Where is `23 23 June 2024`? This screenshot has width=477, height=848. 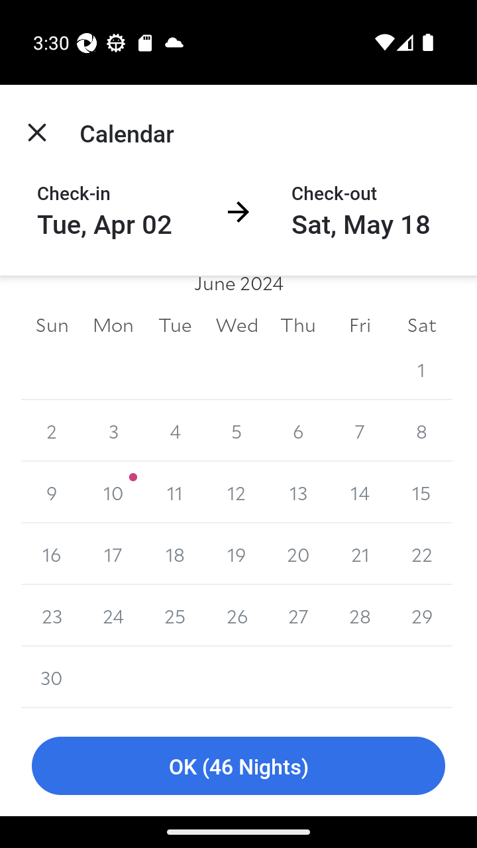
23 23 June 2024 is located at coordinates (52, 615).